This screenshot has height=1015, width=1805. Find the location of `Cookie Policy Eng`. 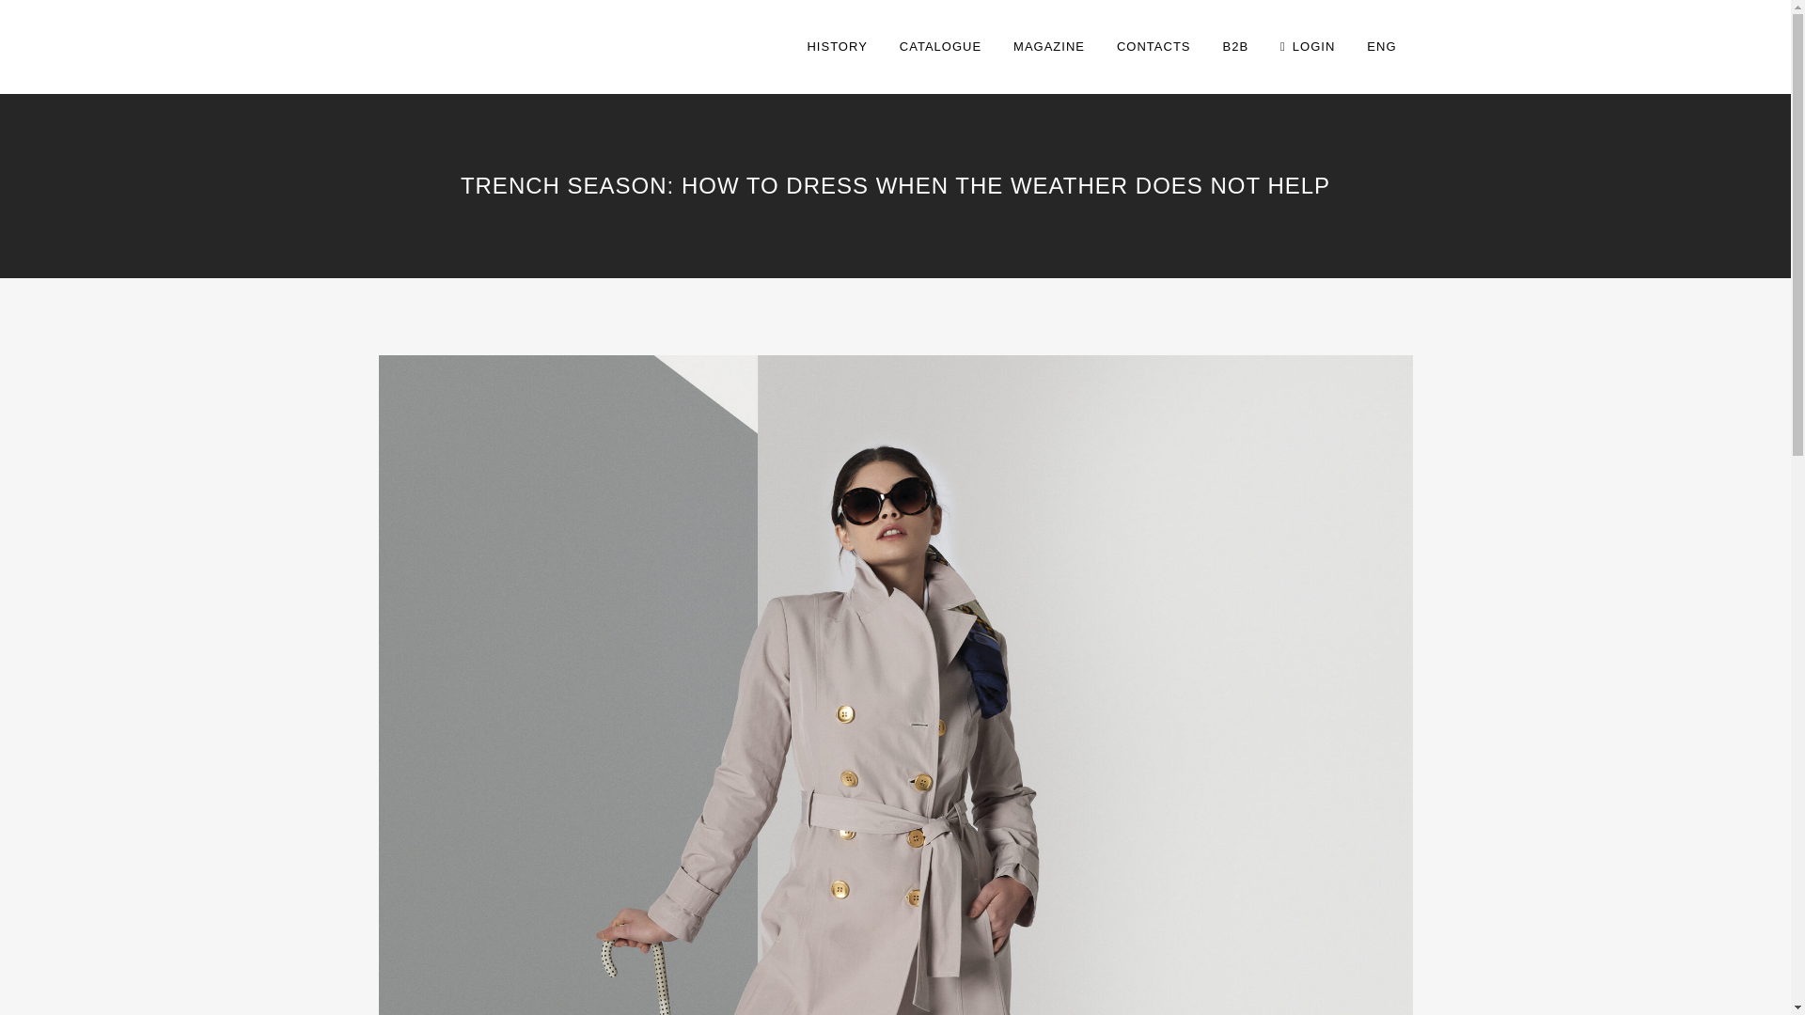

Cookie Policy Eng is located at coordinates (1237, 968).